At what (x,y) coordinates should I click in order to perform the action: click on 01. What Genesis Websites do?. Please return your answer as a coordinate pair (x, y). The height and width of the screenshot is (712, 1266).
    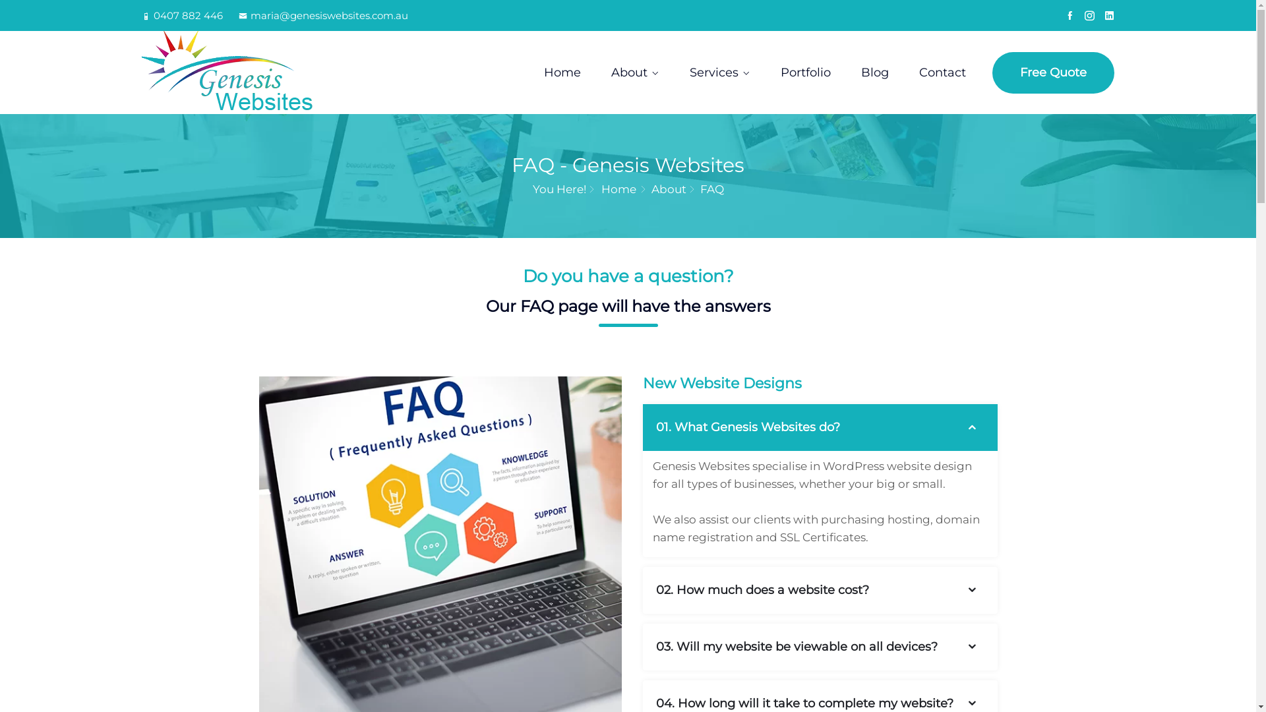
    Looking at the image, I should click on (820, 427).